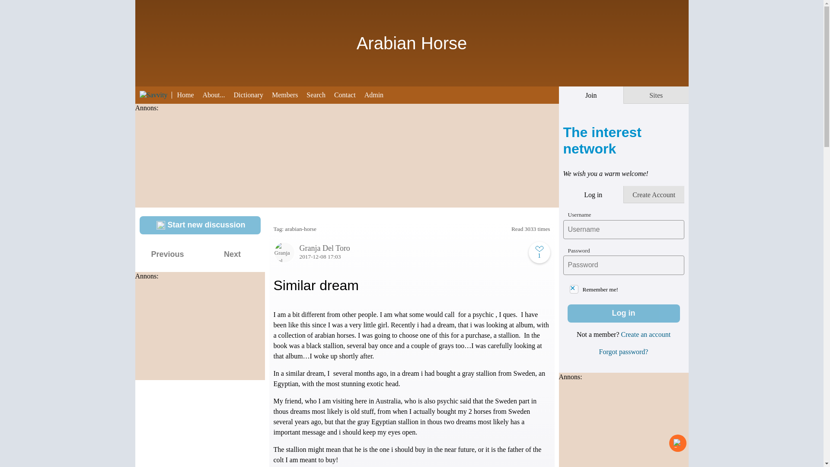  Describe the element at coordinates (232, 255) in the screenshot. I see `Next` at that location.